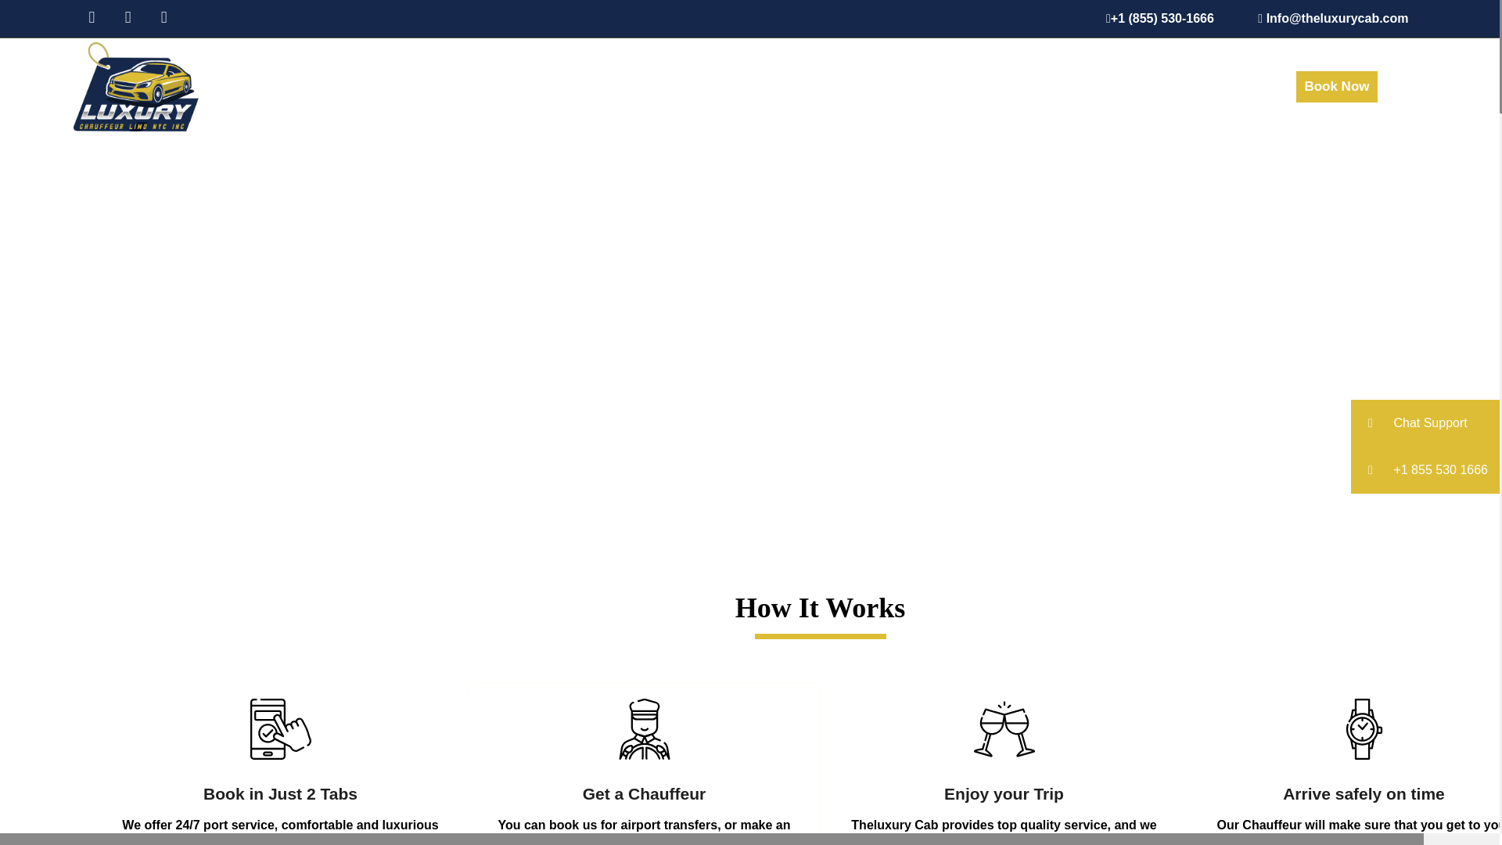 The width and height of the screenshot is (1502, 845). Describe the element at coordinates (909, 86) in the screenshot. I see `Fleet` at that location.